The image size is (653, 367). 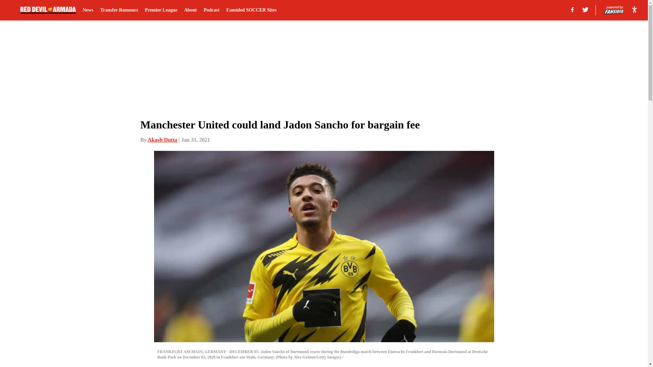 I want to click on Akash Dutta, so click(x=162, y=140).